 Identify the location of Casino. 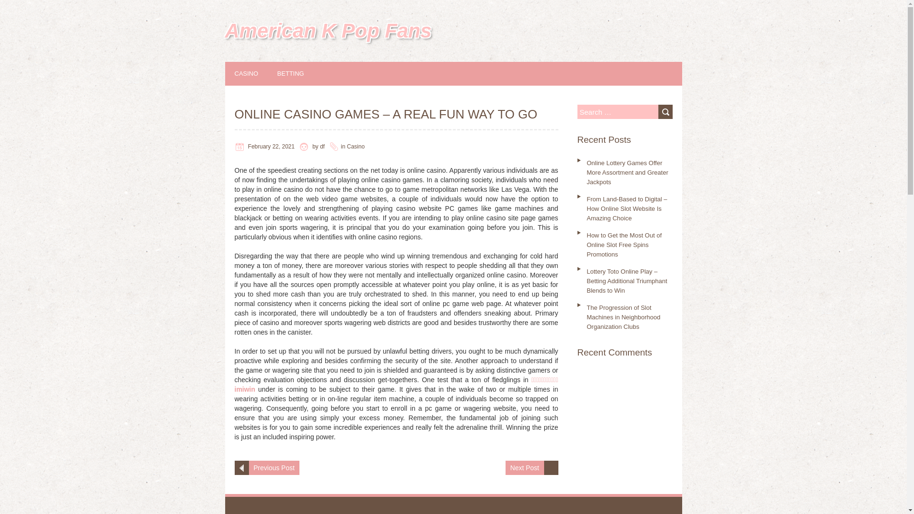
(356, 147).